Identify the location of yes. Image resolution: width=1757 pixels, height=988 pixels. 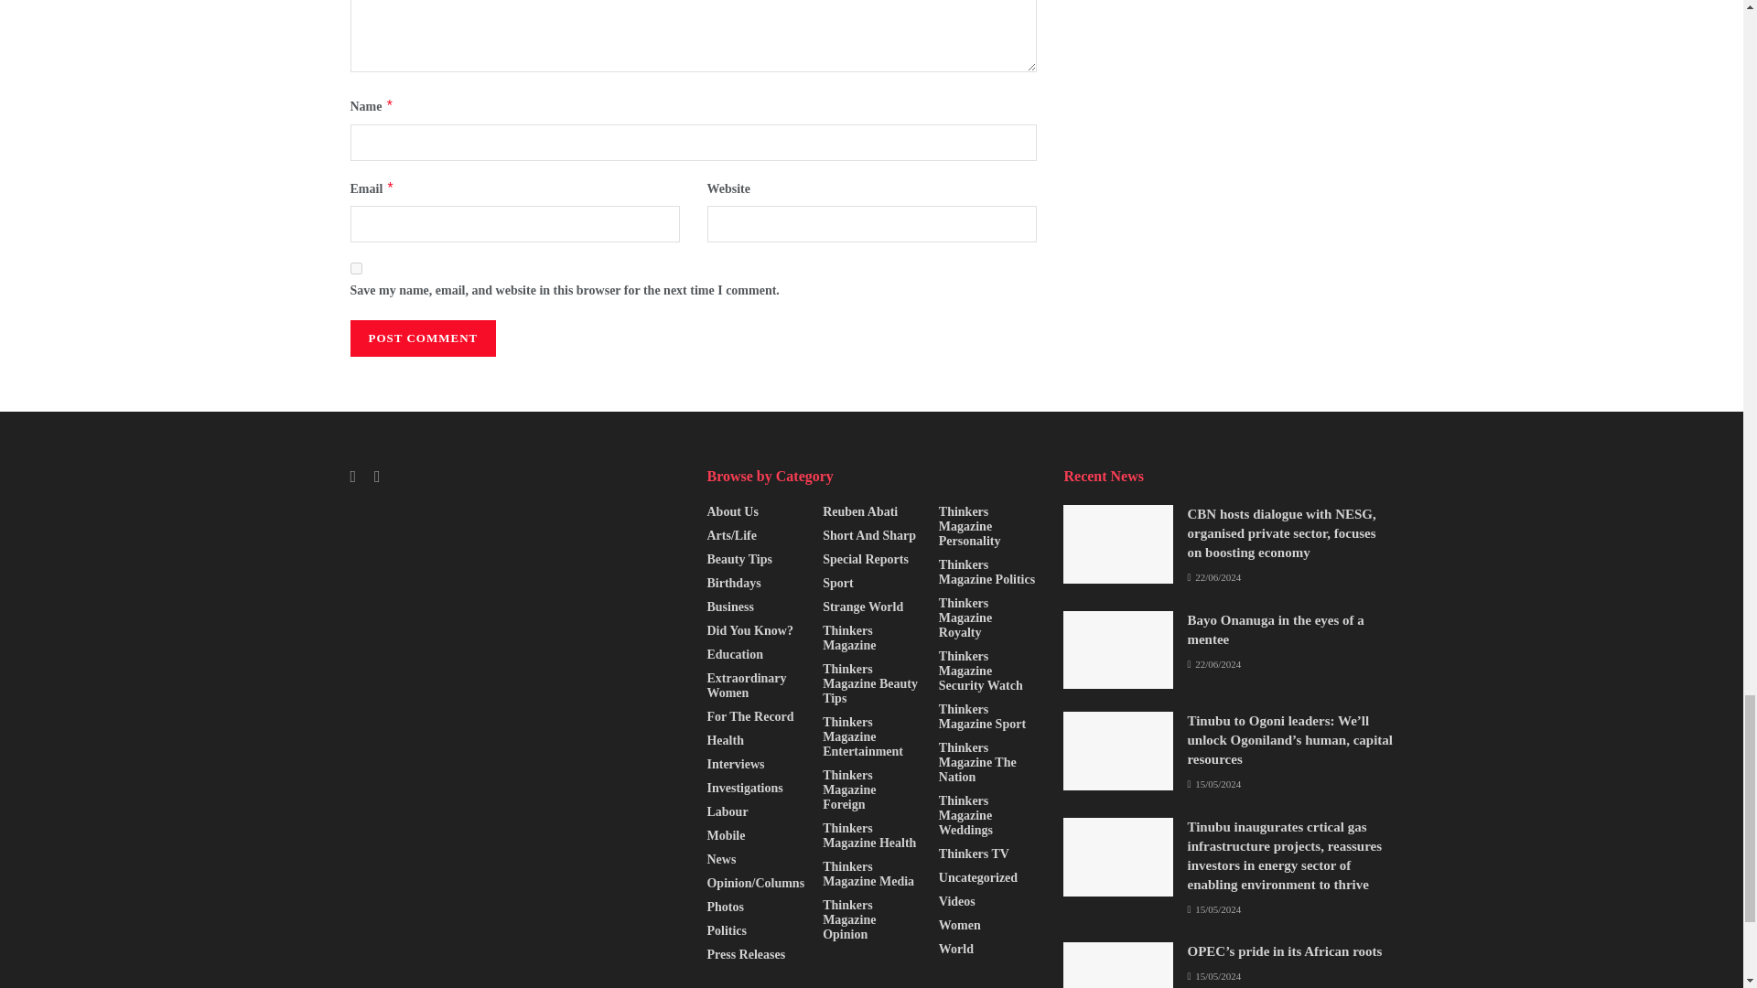
(355, 269).